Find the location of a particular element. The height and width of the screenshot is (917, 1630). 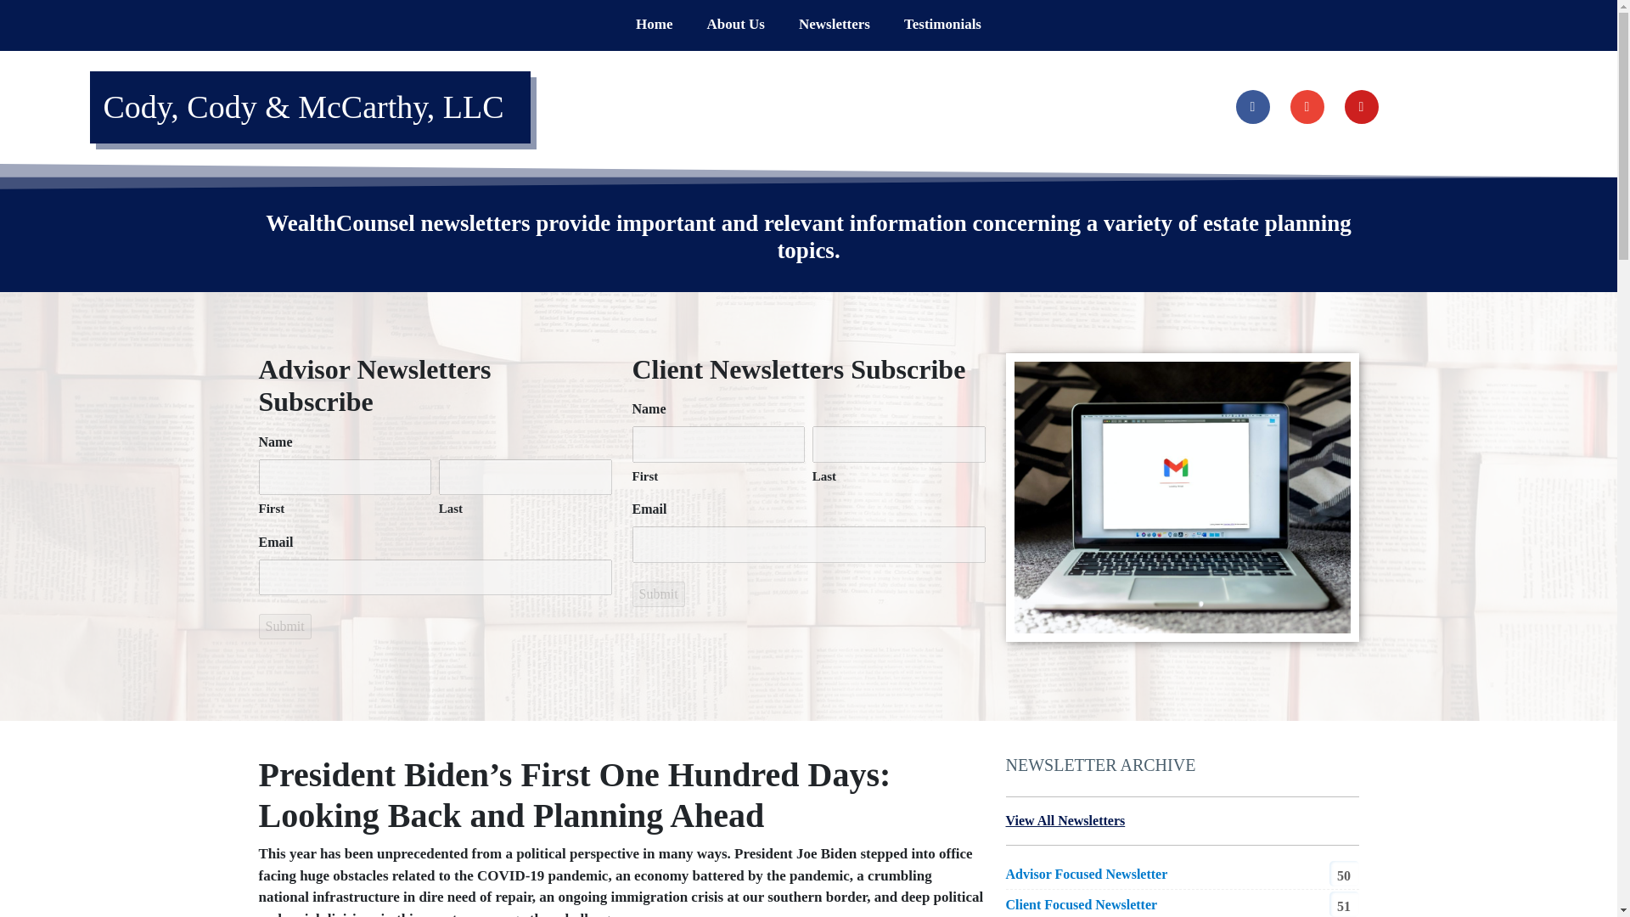

Testimonials is located at coordinates (942, 25).